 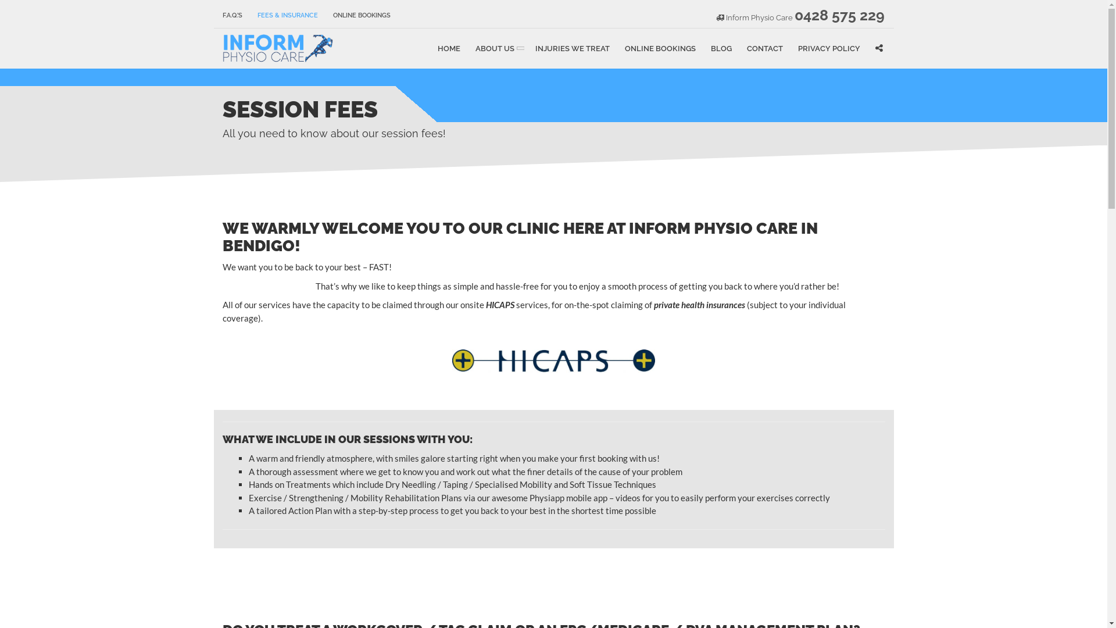 I want to click on INJURIES WE TREAT, so click(x=573, y=49).